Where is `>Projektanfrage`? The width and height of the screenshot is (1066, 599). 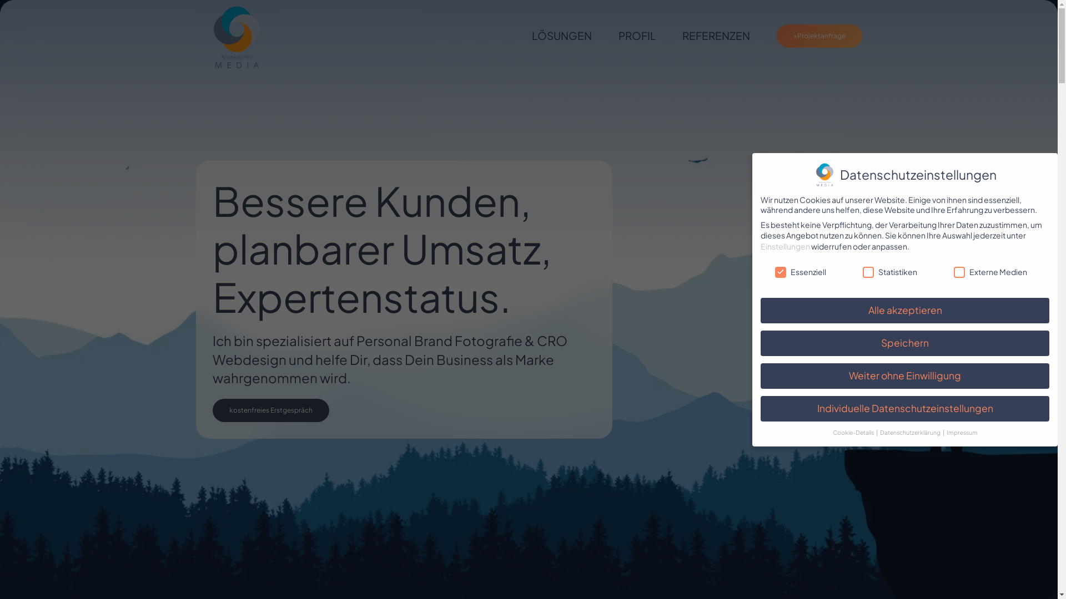
>Projektanfrage is located at coordinates (819, 36).